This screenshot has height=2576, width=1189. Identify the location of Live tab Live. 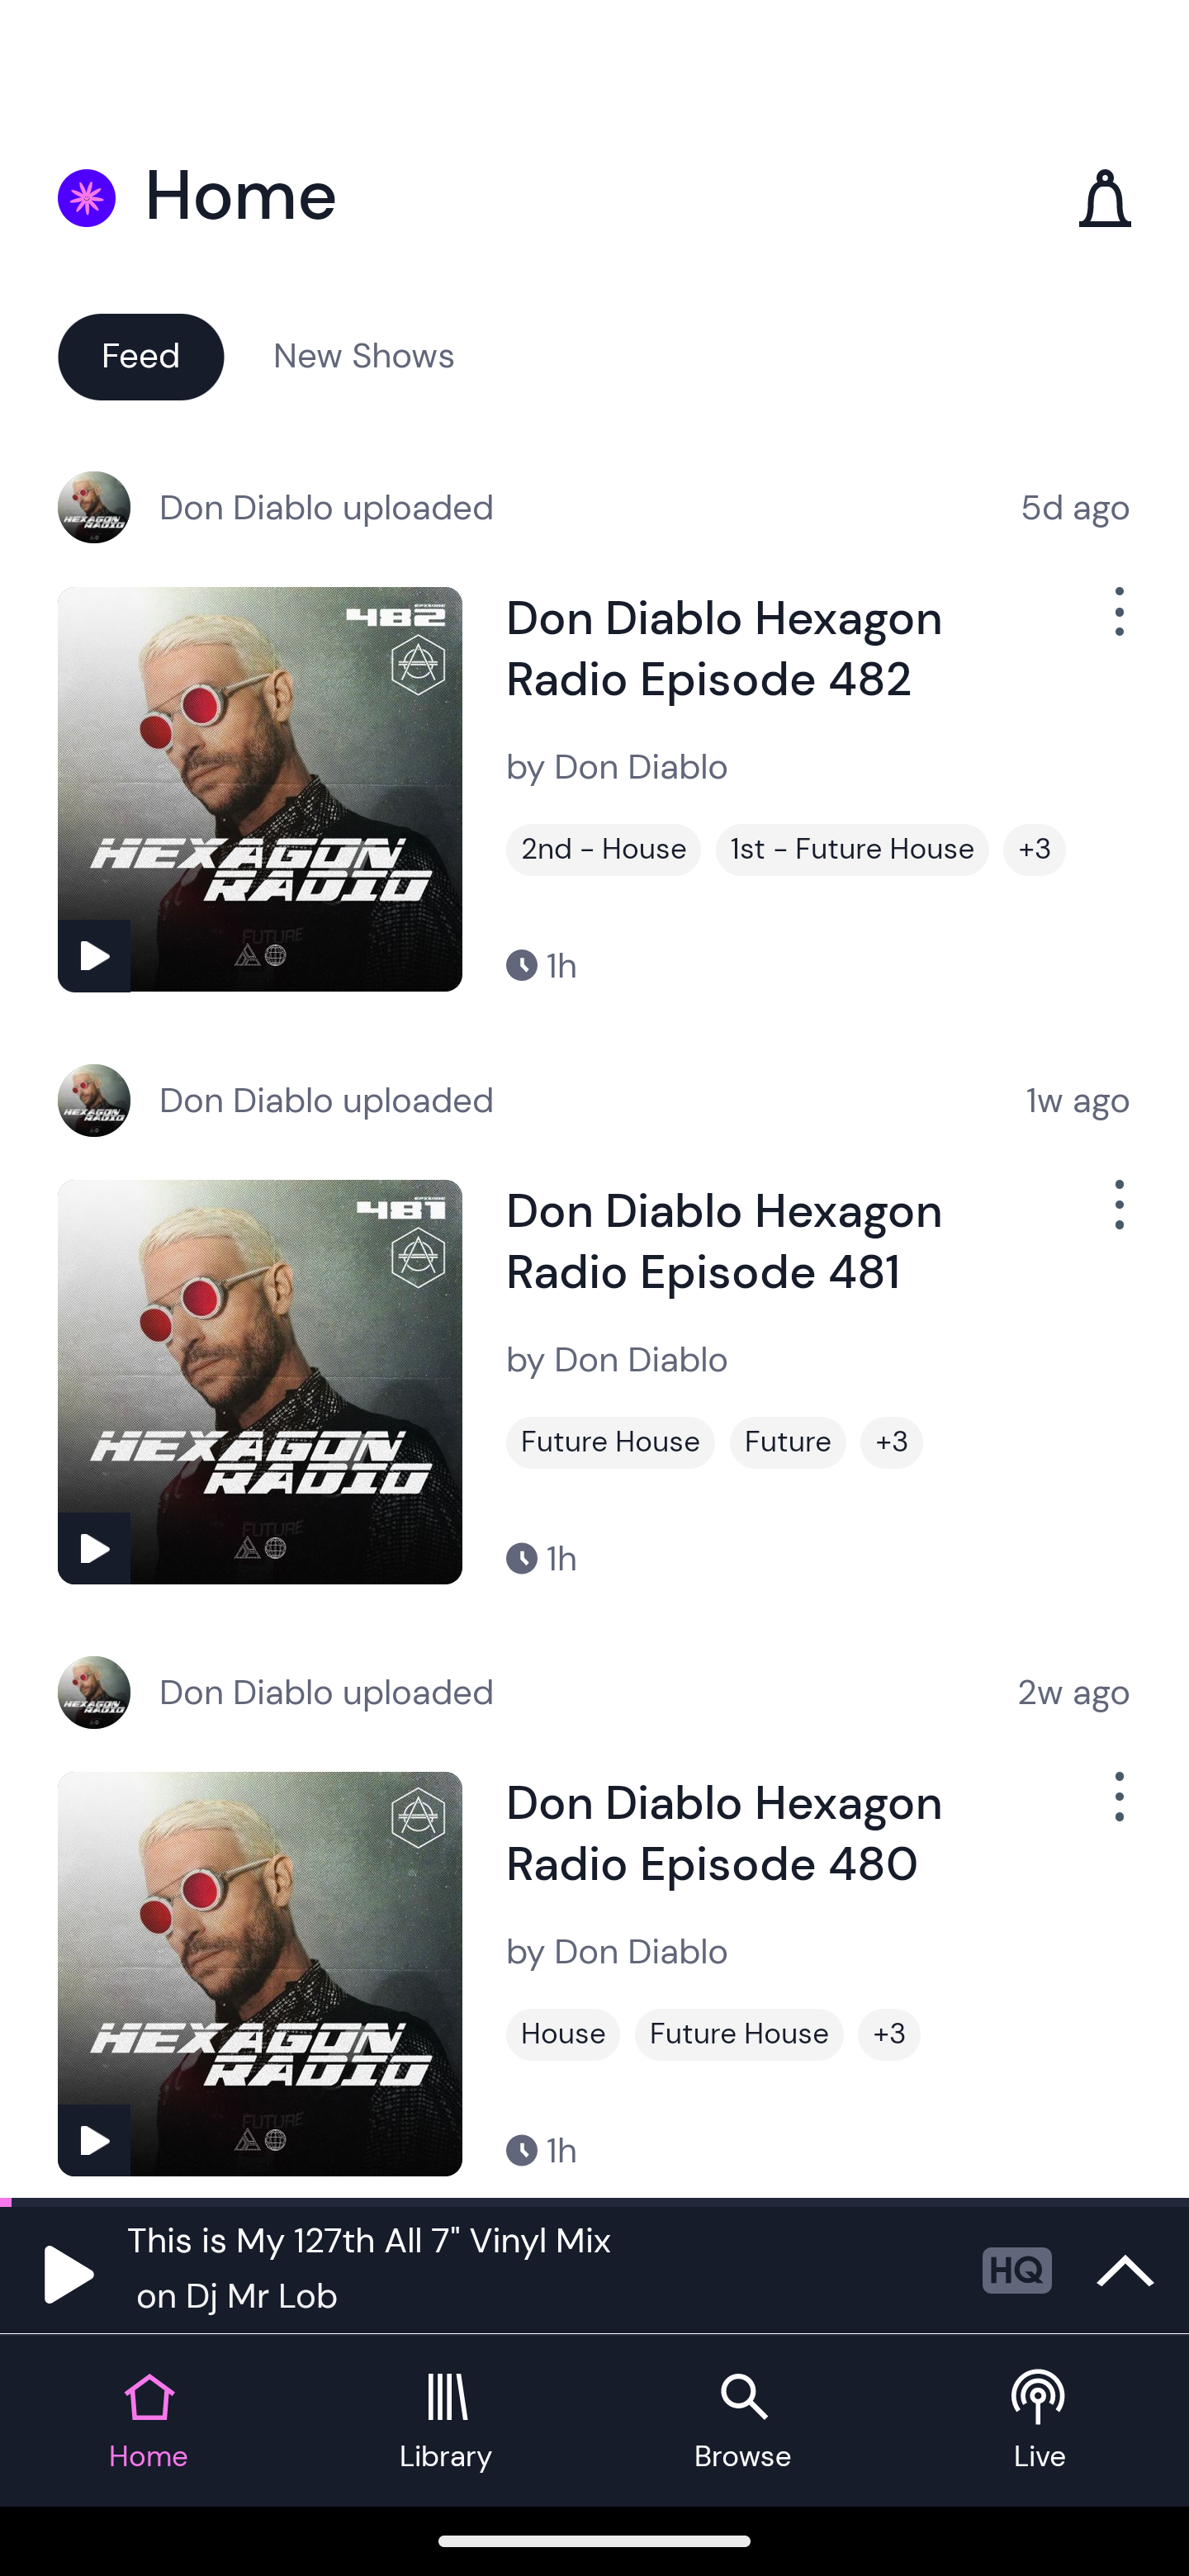
(1040, 2421).